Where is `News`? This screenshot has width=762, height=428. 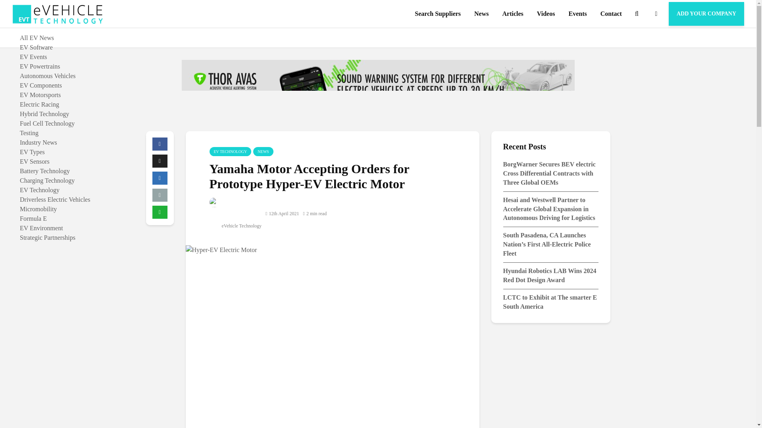 News is located at coordinates (481, 14).